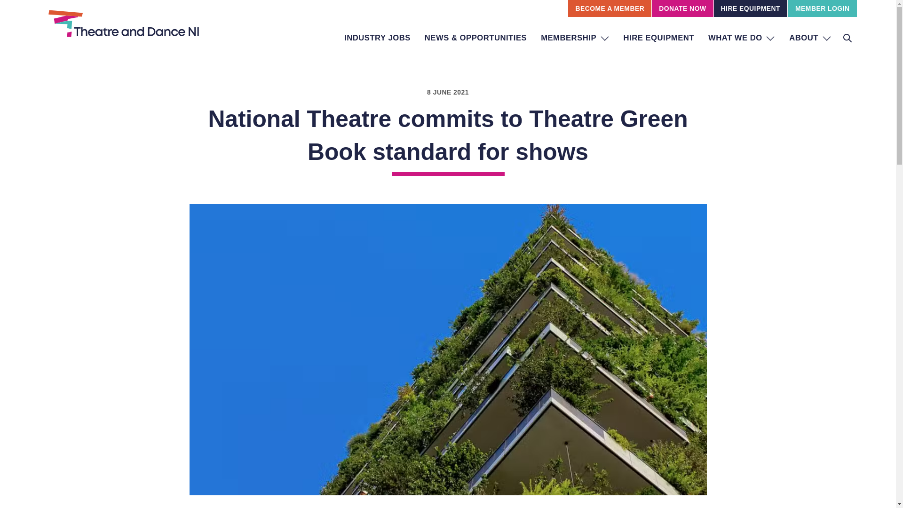  What do you see at coordinates (682, 8) in the screenshot?
I see `DONATE NOW` at bounding box center [682, 8].